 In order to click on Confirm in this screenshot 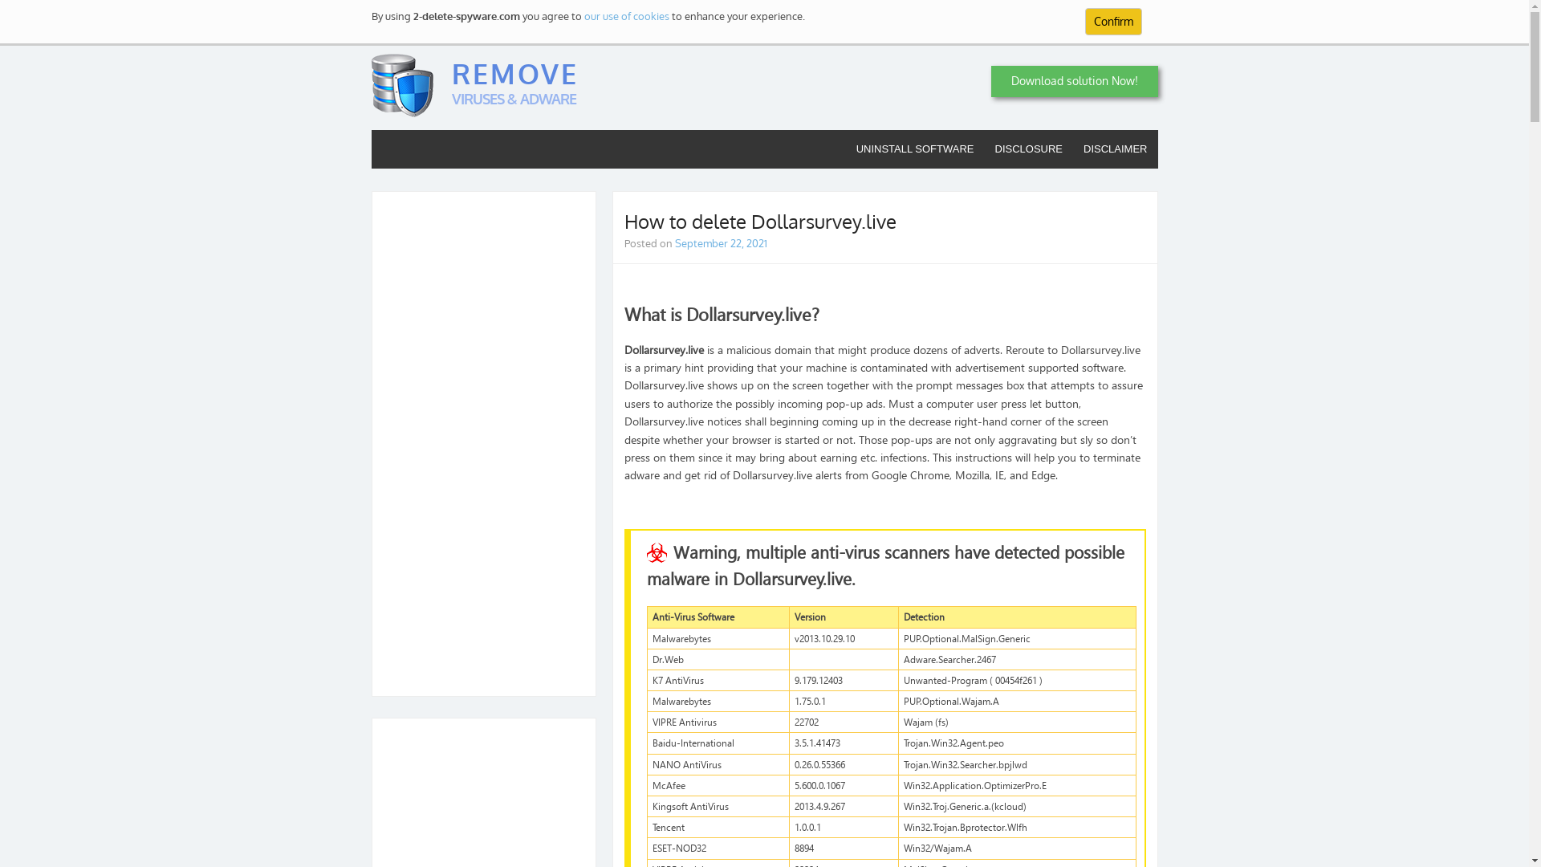, I will do `click(1114, 22)`.